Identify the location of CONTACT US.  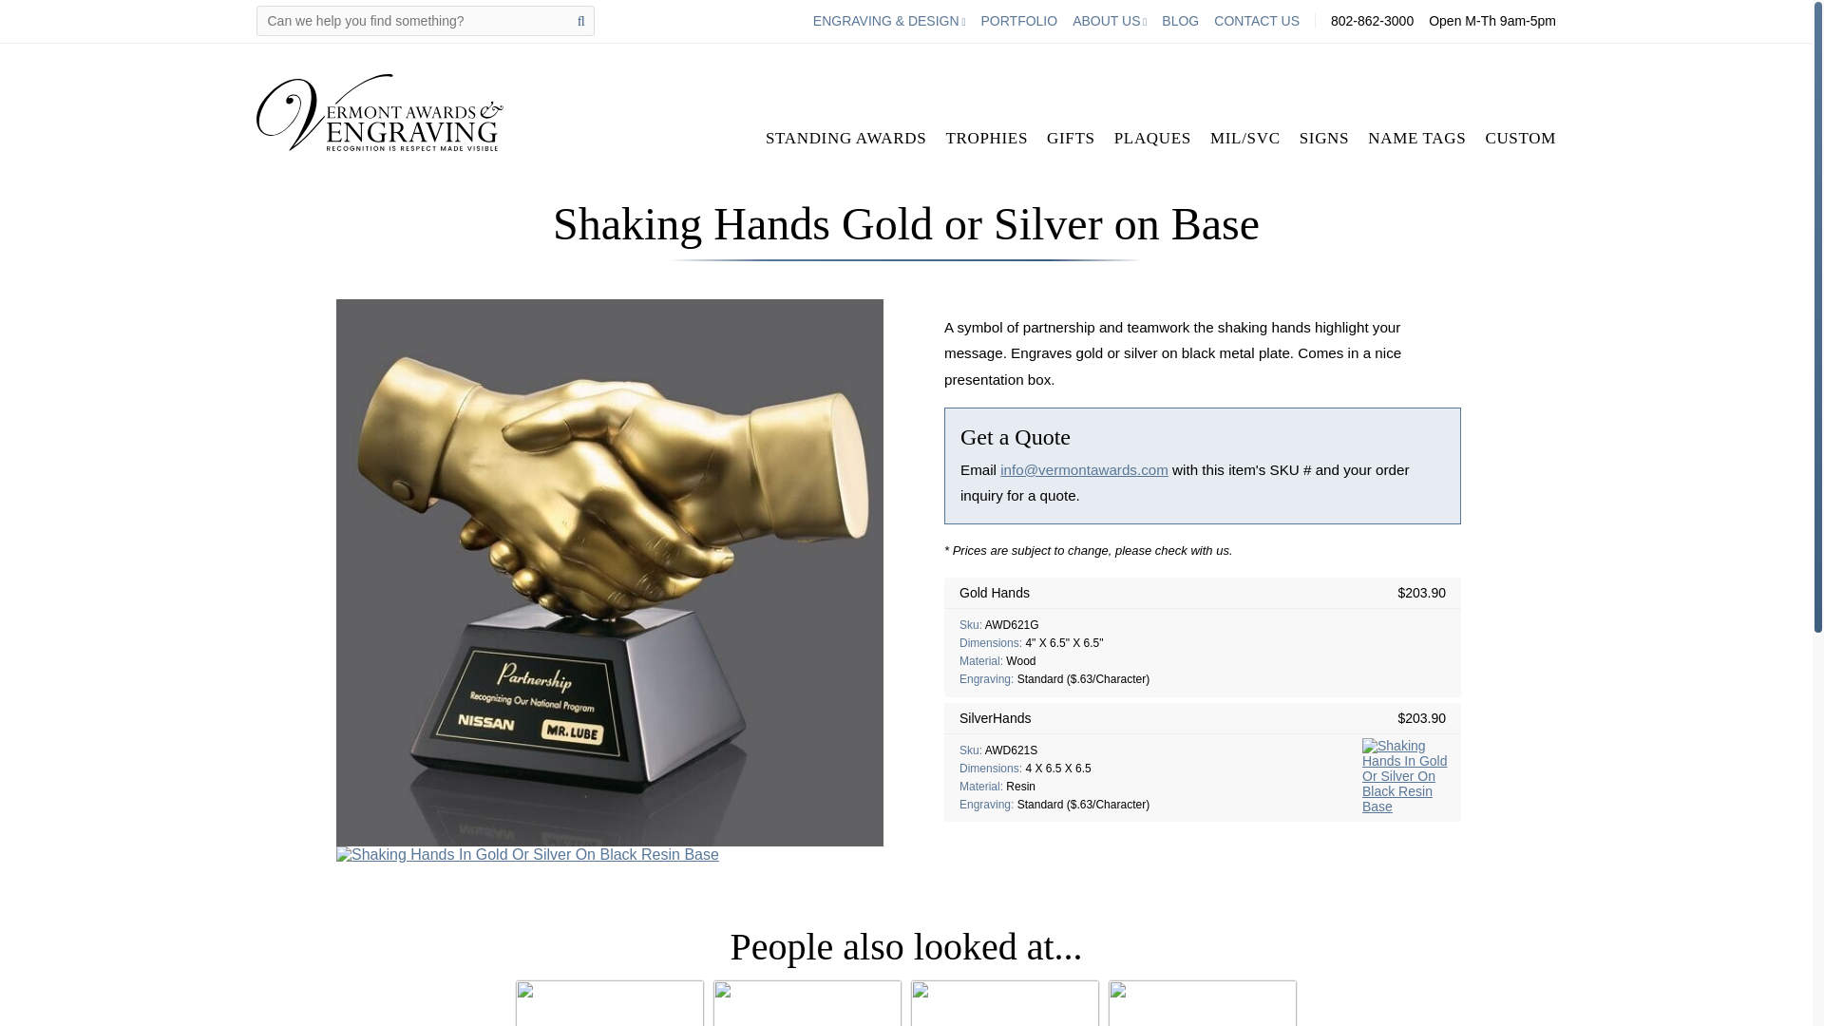
(1256, 21).